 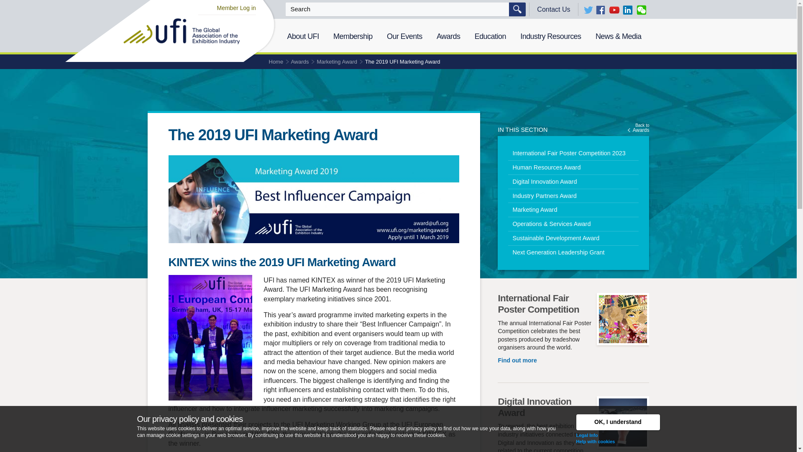 What do you see at coordinates (573, 167) in the screenshot?
I see `Human Resources Award` at bounding box center [573, 167].